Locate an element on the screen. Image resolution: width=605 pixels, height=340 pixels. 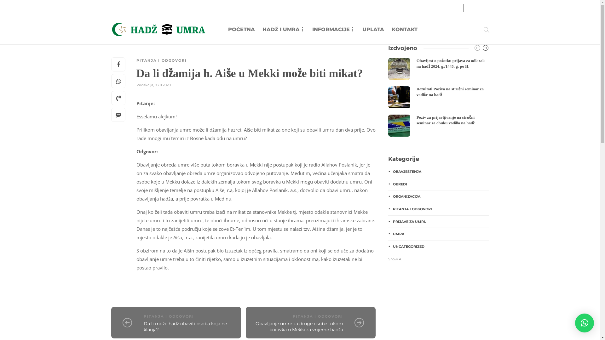
UMRA is located at coordinates (439, 234).